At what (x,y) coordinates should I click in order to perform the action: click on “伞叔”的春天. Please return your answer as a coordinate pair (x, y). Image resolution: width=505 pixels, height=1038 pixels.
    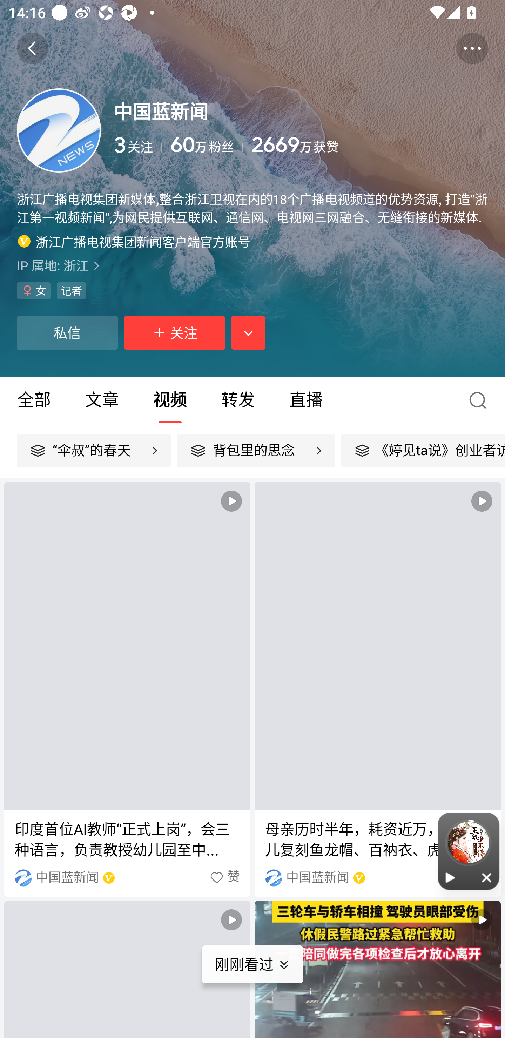
    Looking at the image, I should click on (93, 450).